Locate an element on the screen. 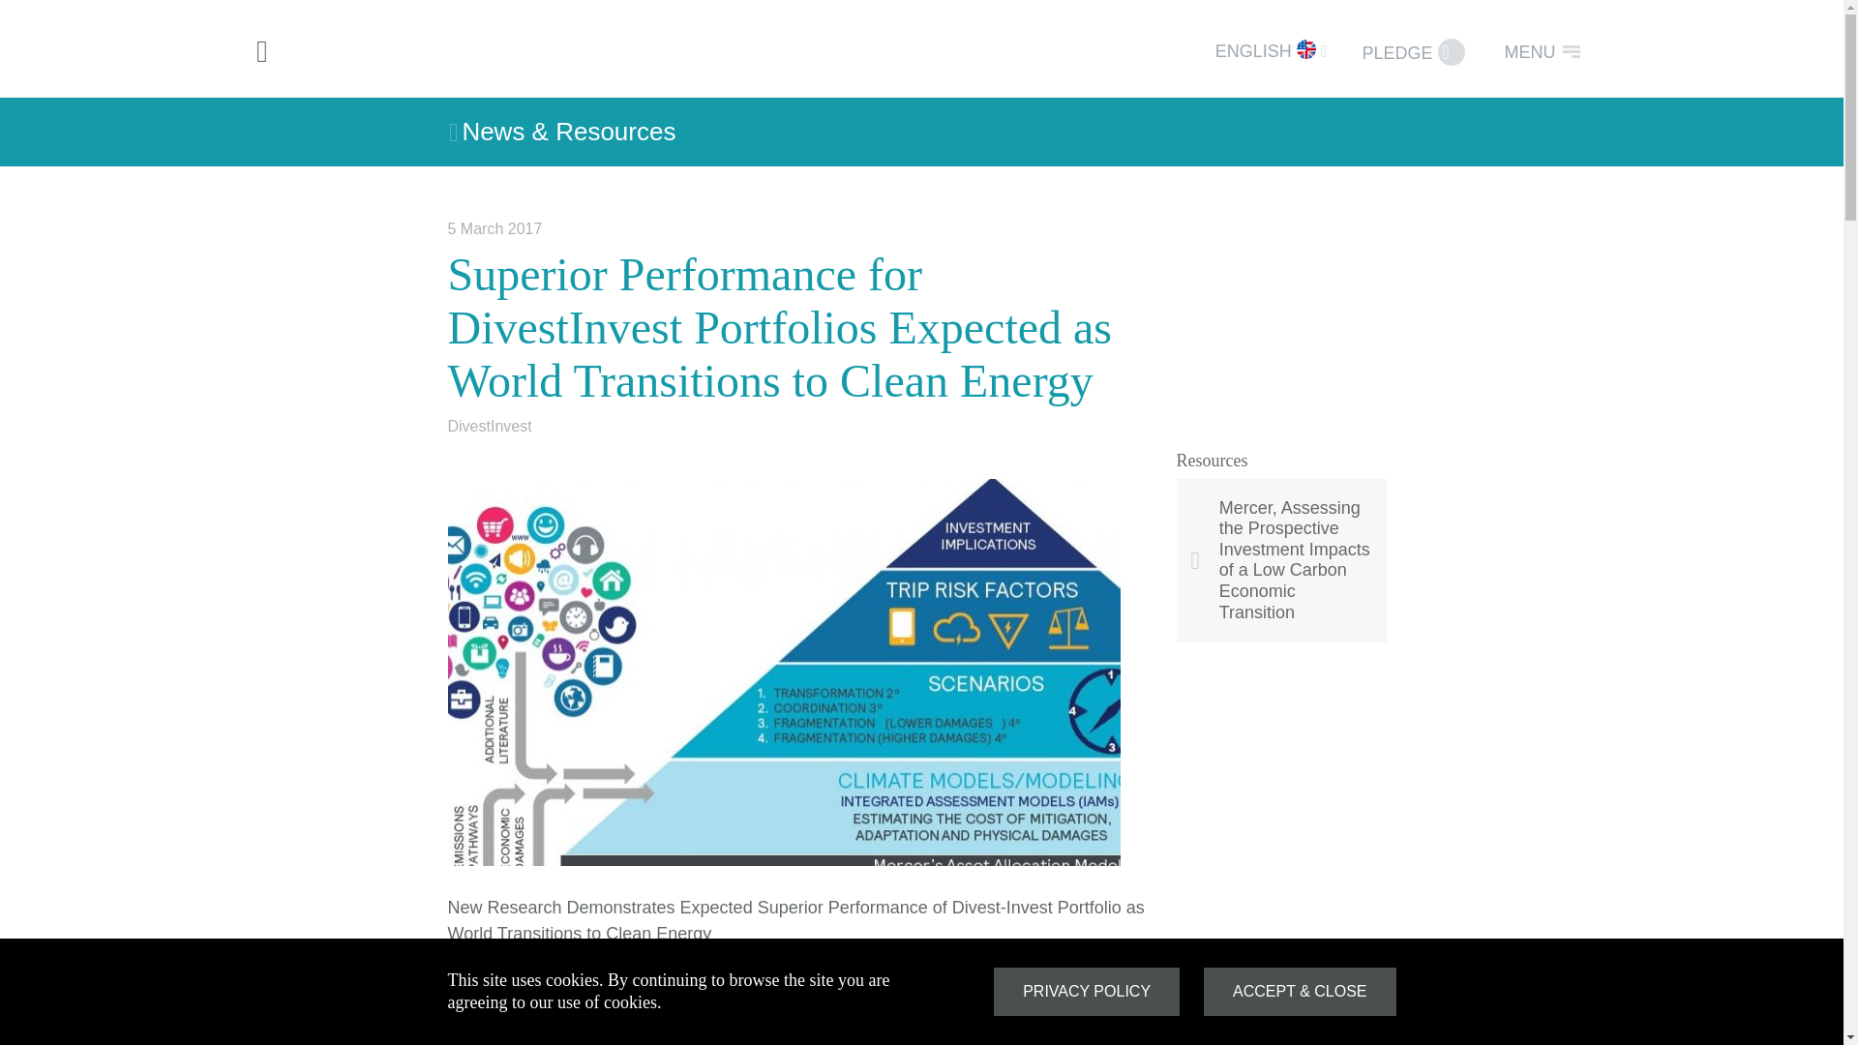  PLEDGE is located at coordinates (1413, 52).